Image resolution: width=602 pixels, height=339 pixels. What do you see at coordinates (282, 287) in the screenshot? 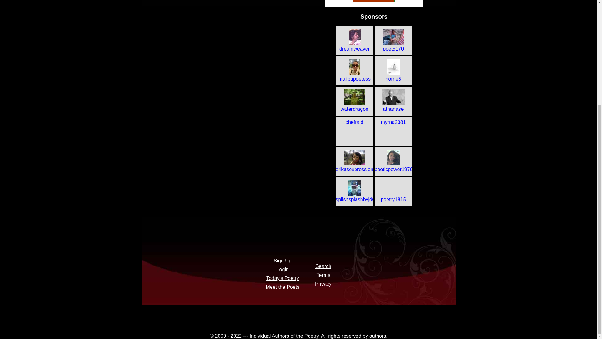
I see `Meet the Poets` at bounding box center [282, 287].